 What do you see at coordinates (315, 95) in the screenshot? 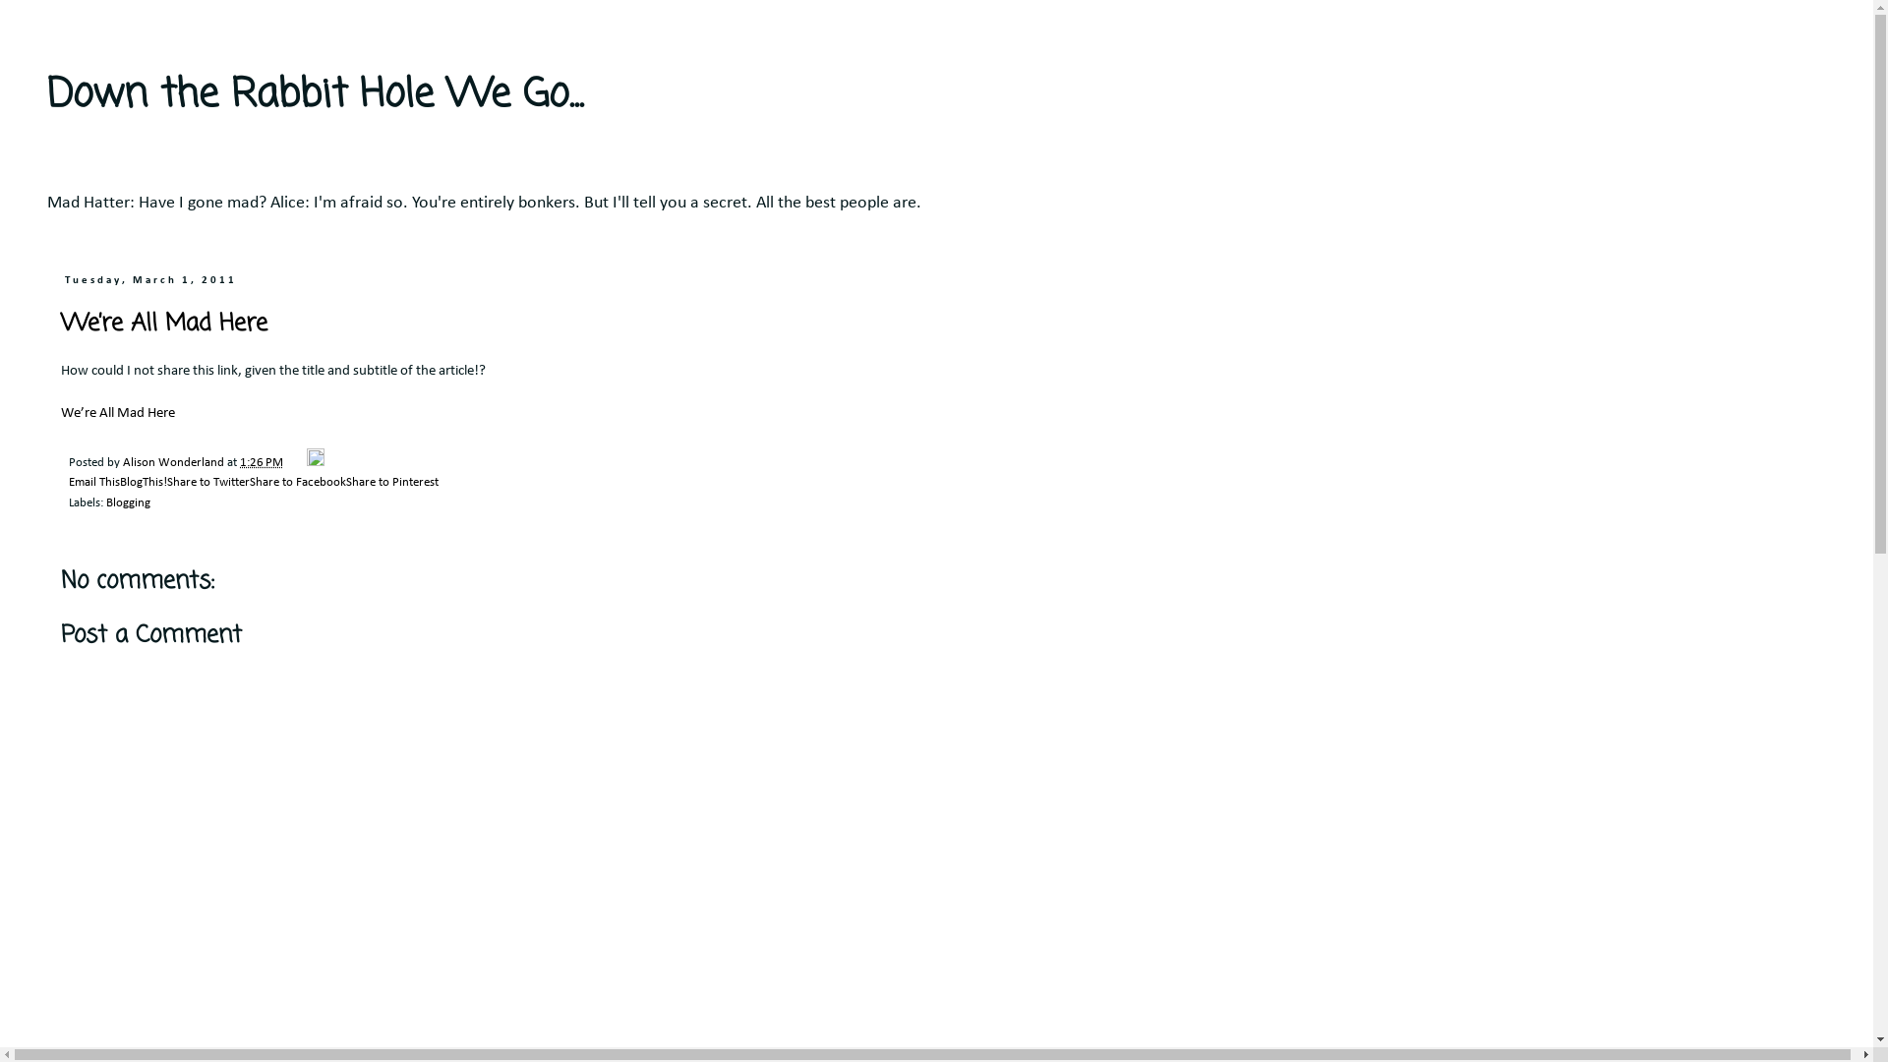
I see `Down the Rabbit Hole We Go...` at bounding box center [315, 95].